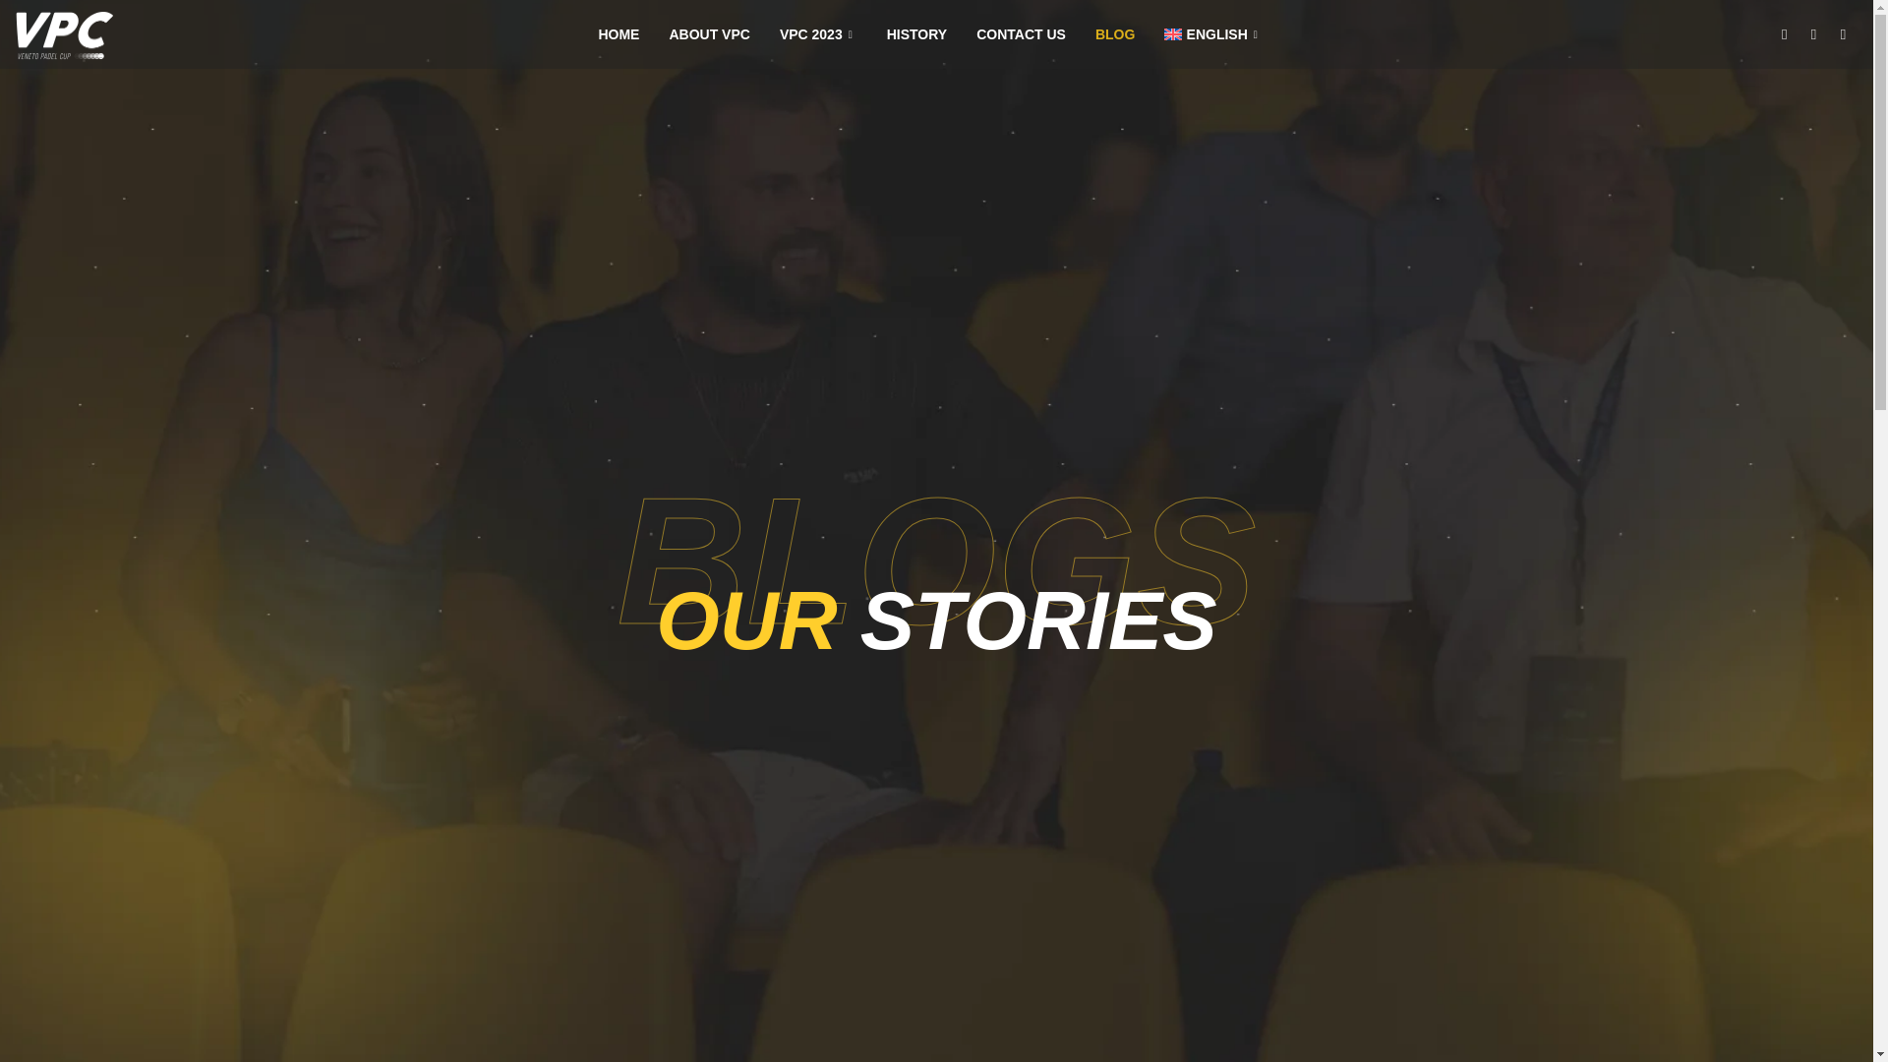 The height and width of the screenshot is (1062, 1888). Describe the element at coordinates (1115, 33) in the screenshot. I see `BLOG` at that location.